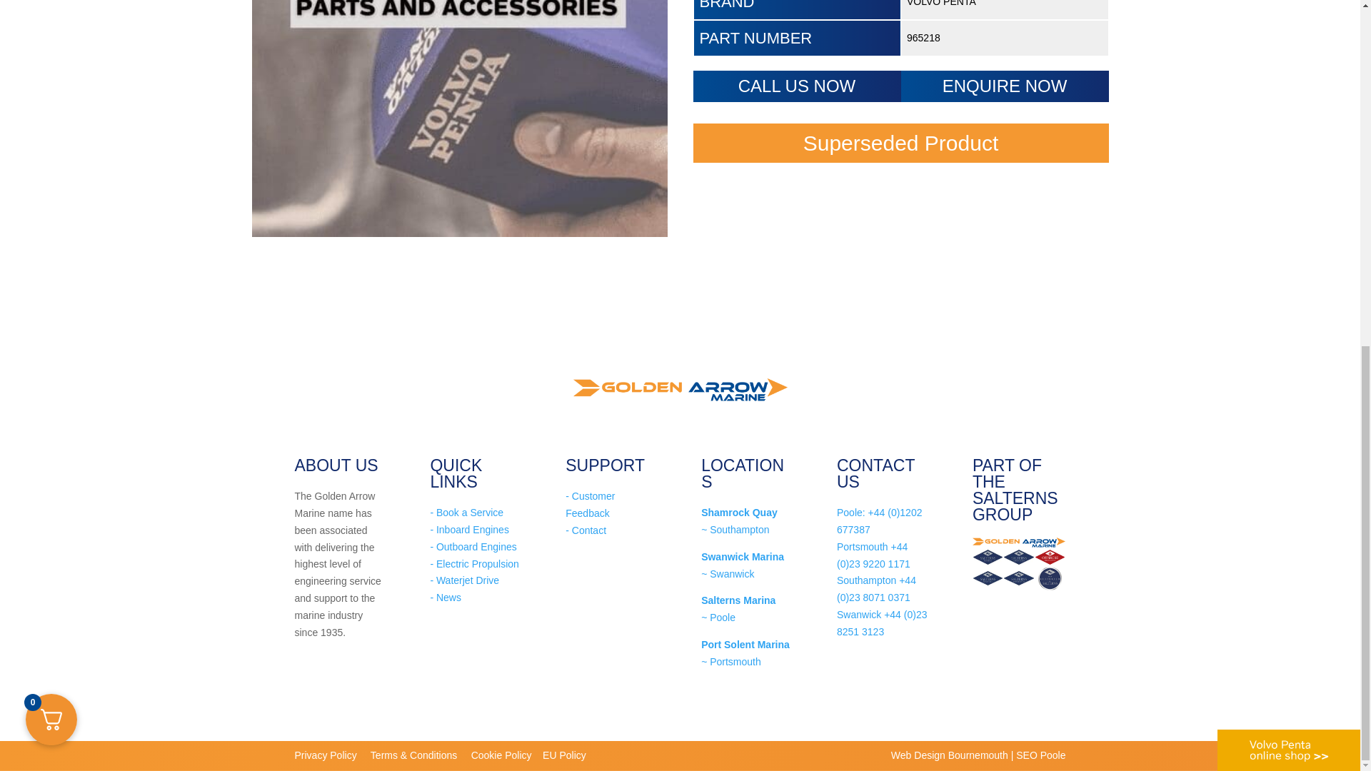 Image resolution: width=1371 pixels, height=771 pixels. I want to click on logo white, so click(1288, 126).